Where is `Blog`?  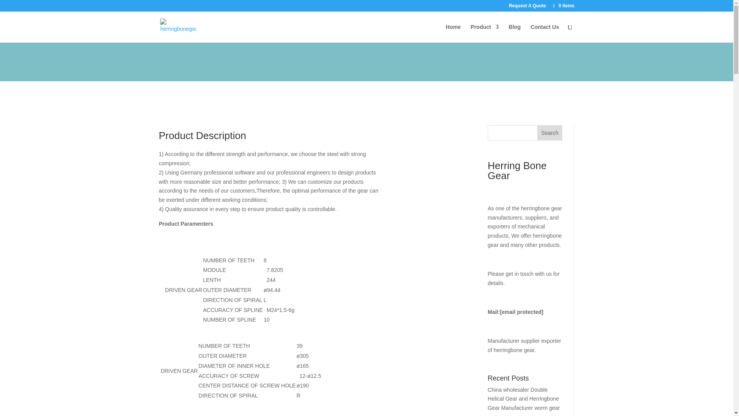
Blog is located at coordinates (515, 33).